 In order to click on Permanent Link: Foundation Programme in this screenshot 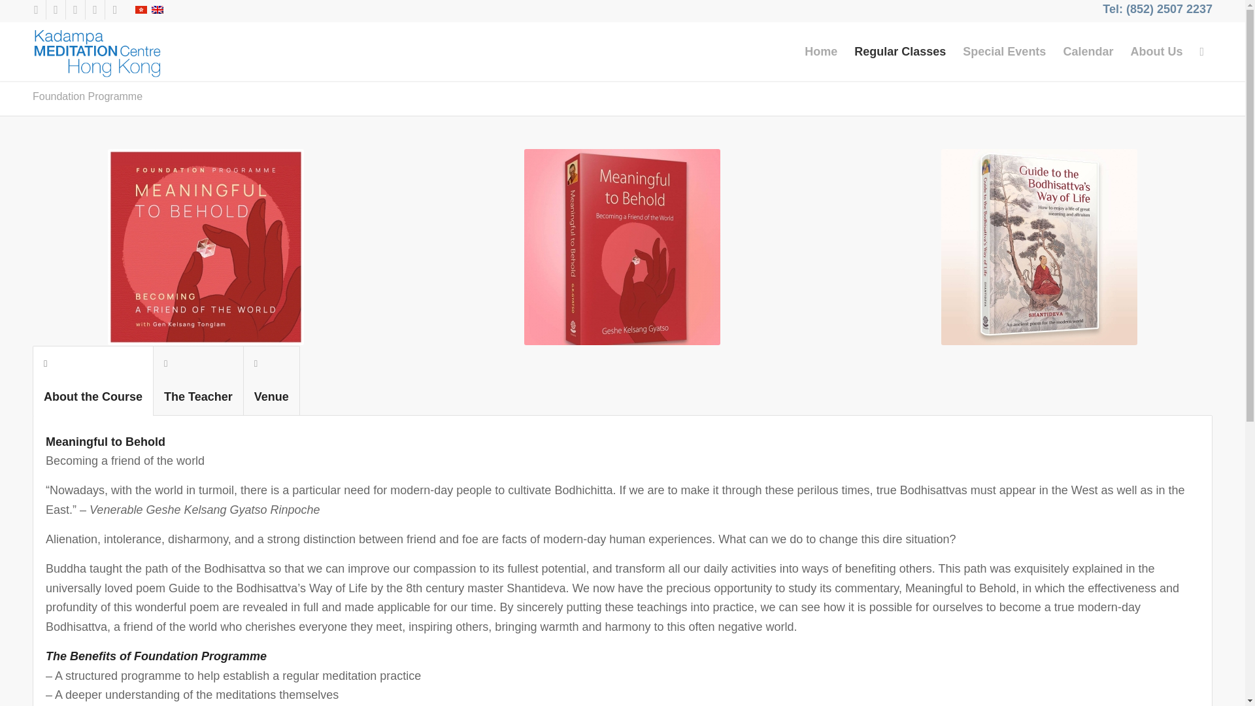, I will do `click(88, 96)`.